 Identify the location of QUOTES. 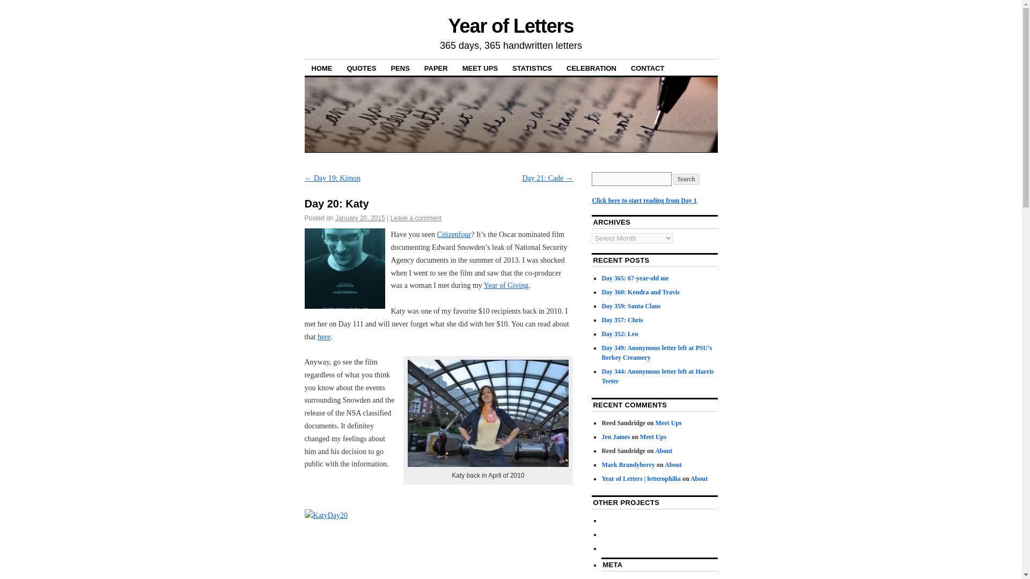
(362, 68).